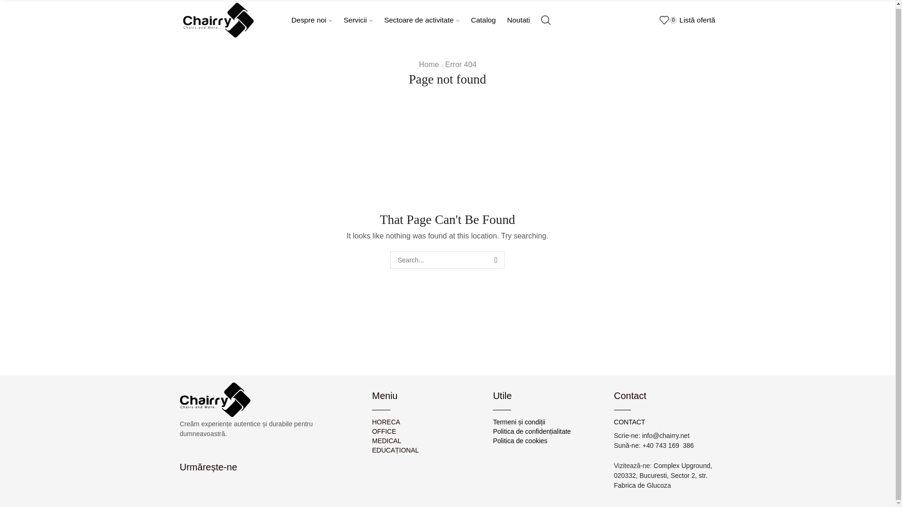 This screenshot has width=902, height=507. Describe the element at coordinates (546, 440) in the screenshot. I see `Politica de cookies` at that location.